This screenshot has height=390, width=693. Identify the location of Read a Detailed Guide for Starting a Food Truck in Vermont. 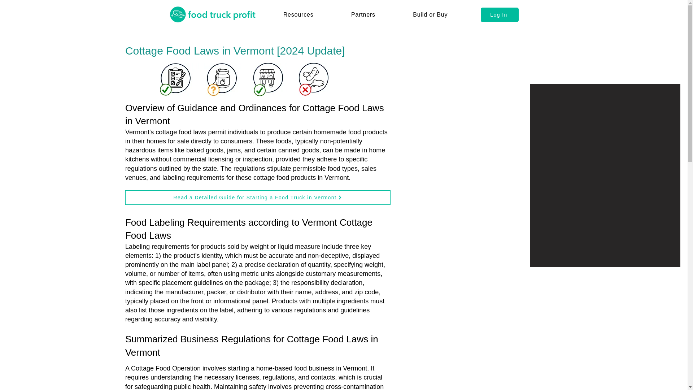
(258, 198).